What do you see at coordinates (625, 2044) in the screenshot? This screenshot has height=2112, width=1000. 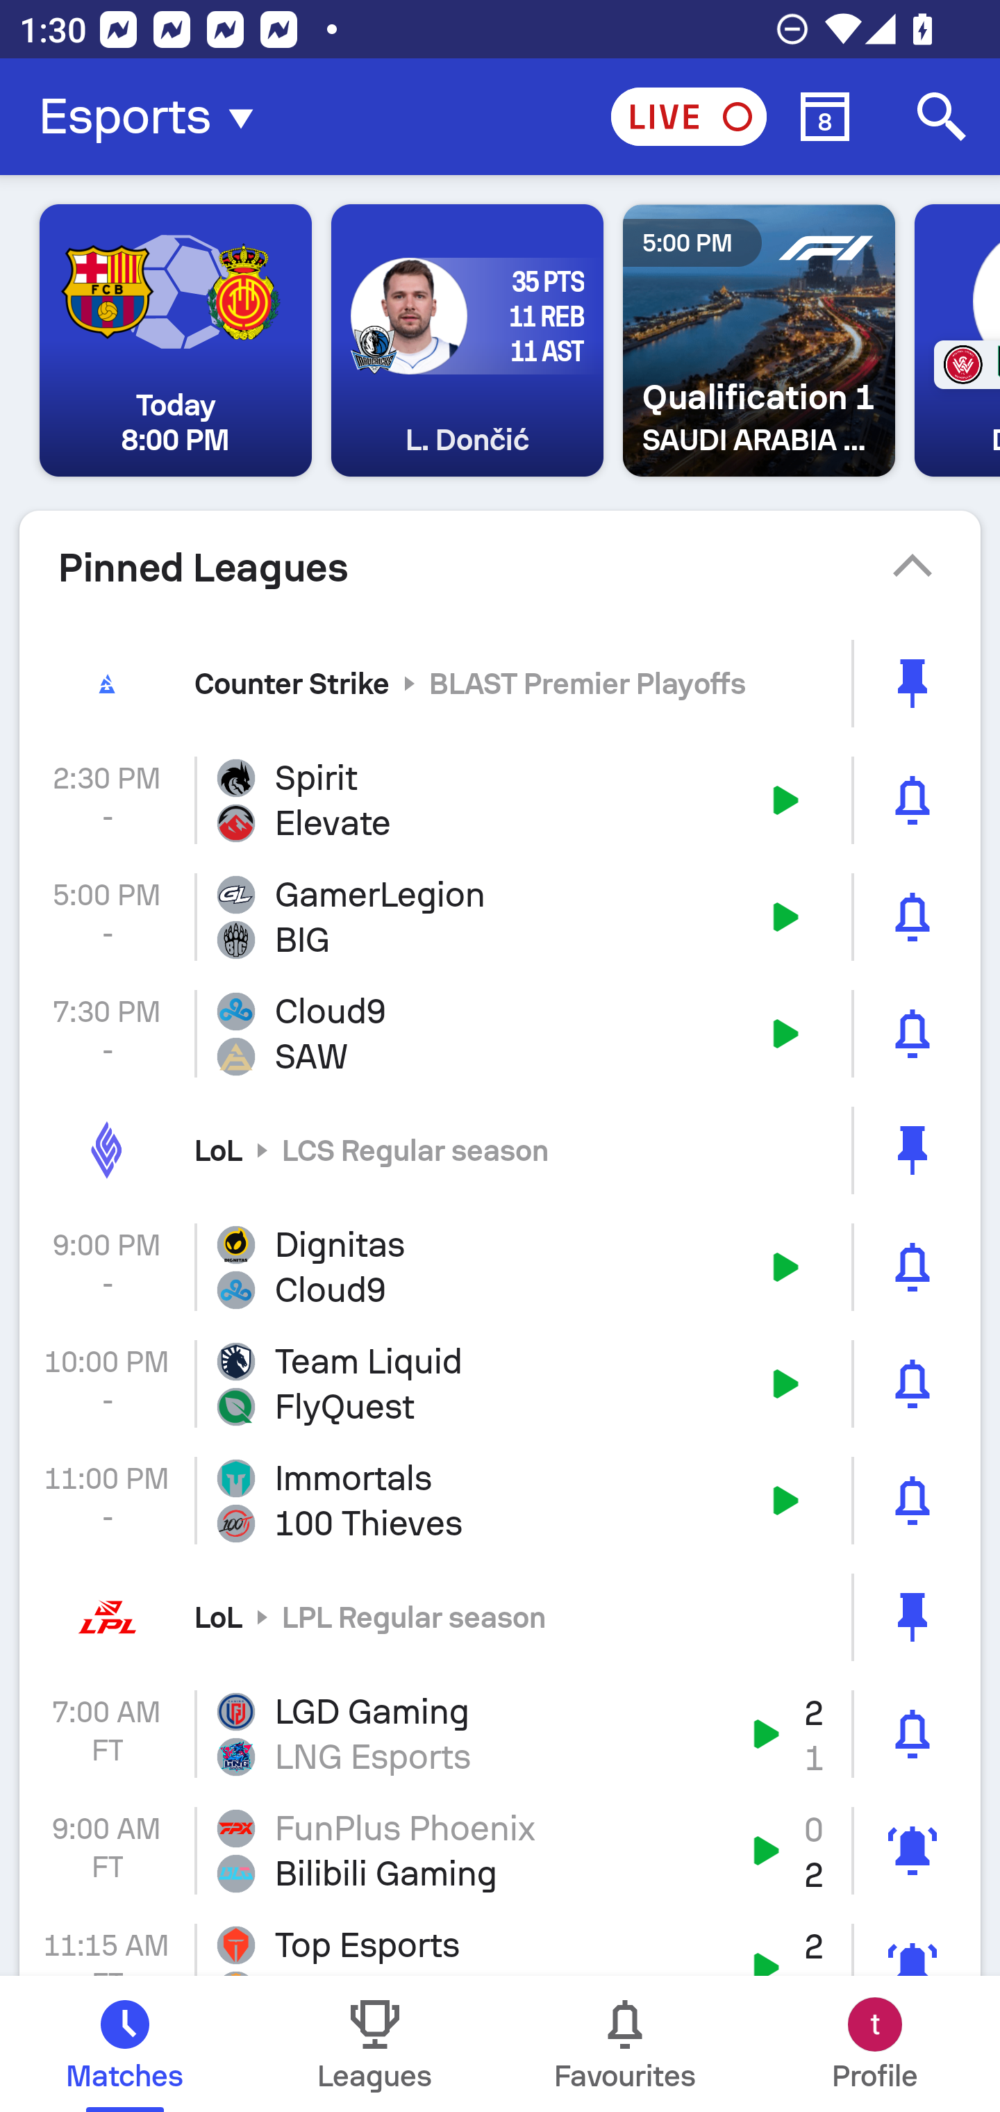 I see `Favourites` at bounding box center [625, 2044].